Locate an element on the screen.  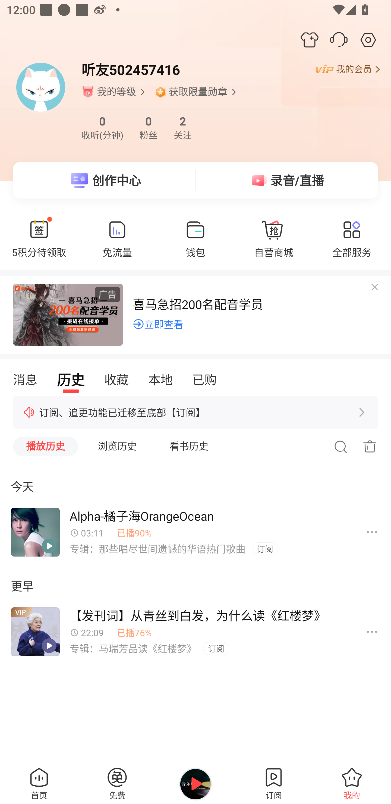
全部服务 is located at coordinates (352, 243).